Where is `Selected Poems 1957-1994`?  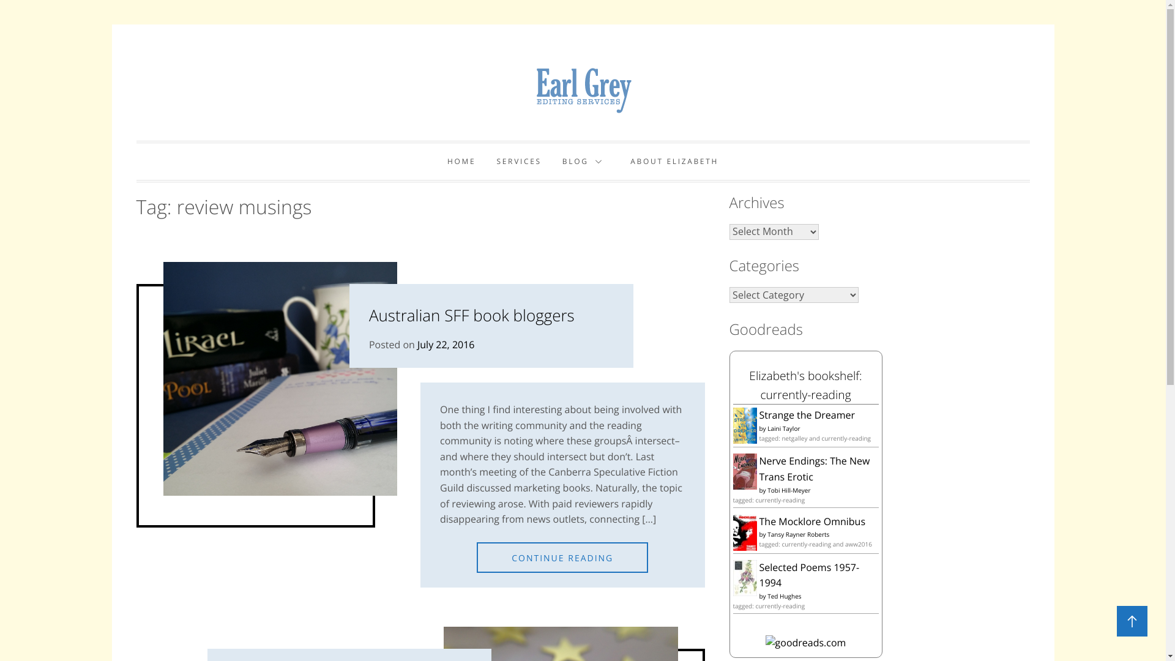 Selected Poems 1957-1994 is located at coordinates (809, 575).